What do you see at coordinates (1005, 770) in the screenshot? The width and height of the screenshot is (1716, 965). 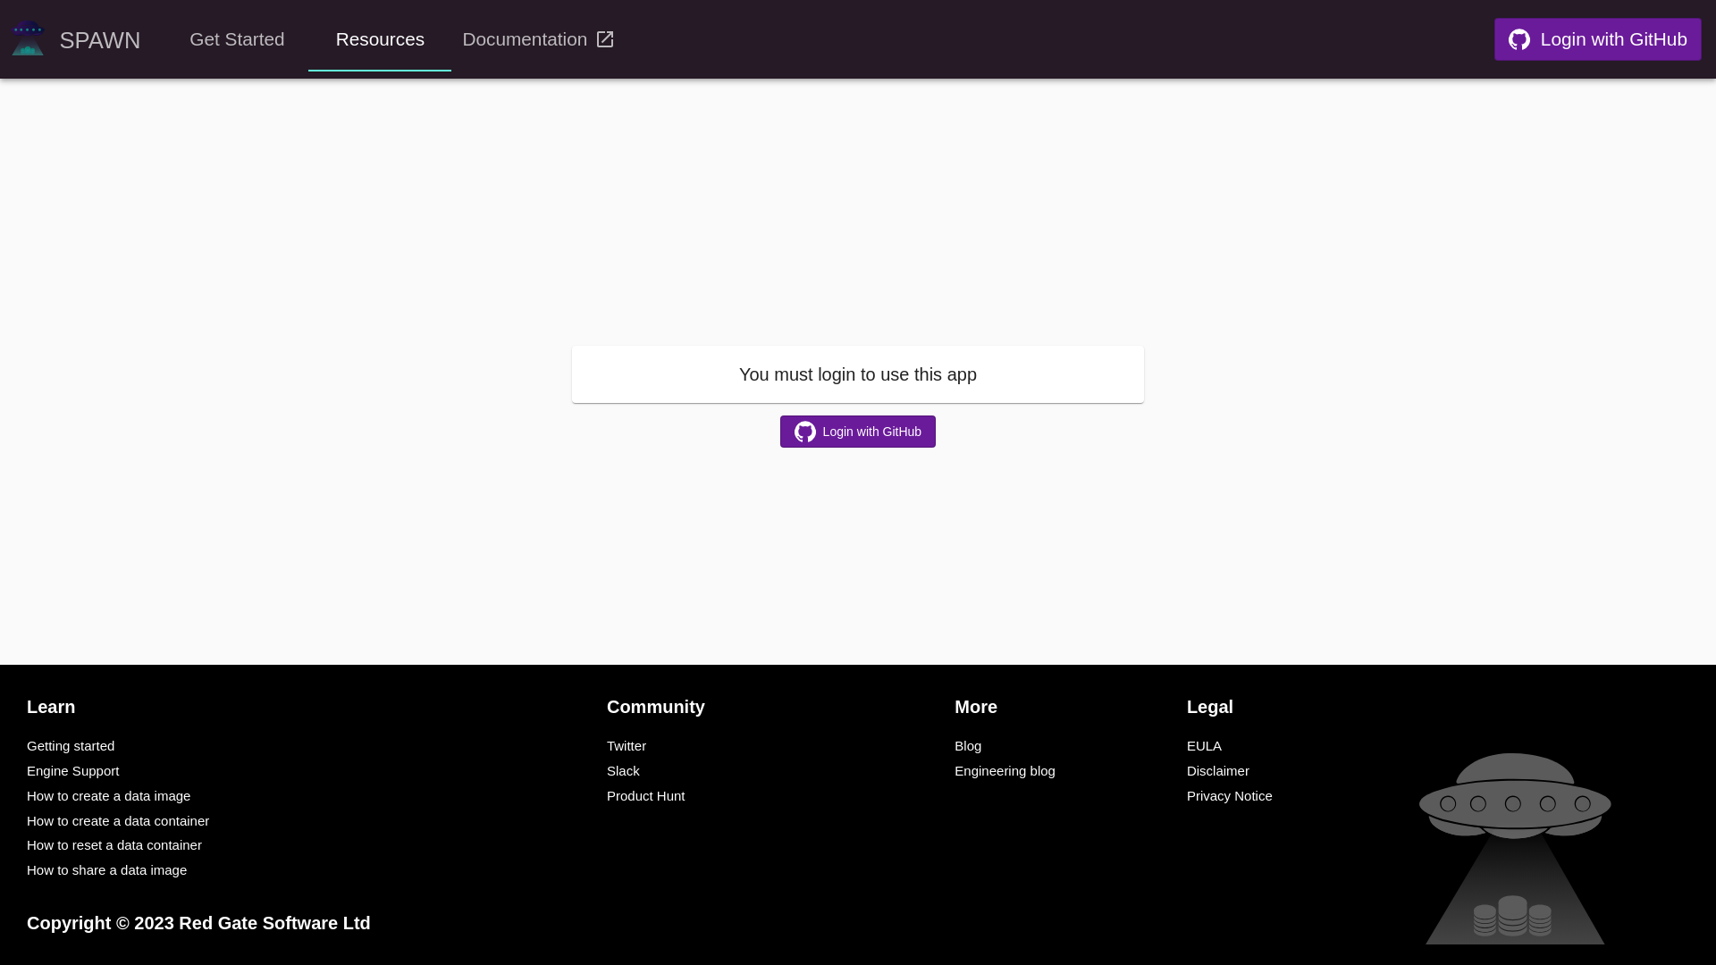 I see `Engineering blog` at bounding box center [1005, 770].